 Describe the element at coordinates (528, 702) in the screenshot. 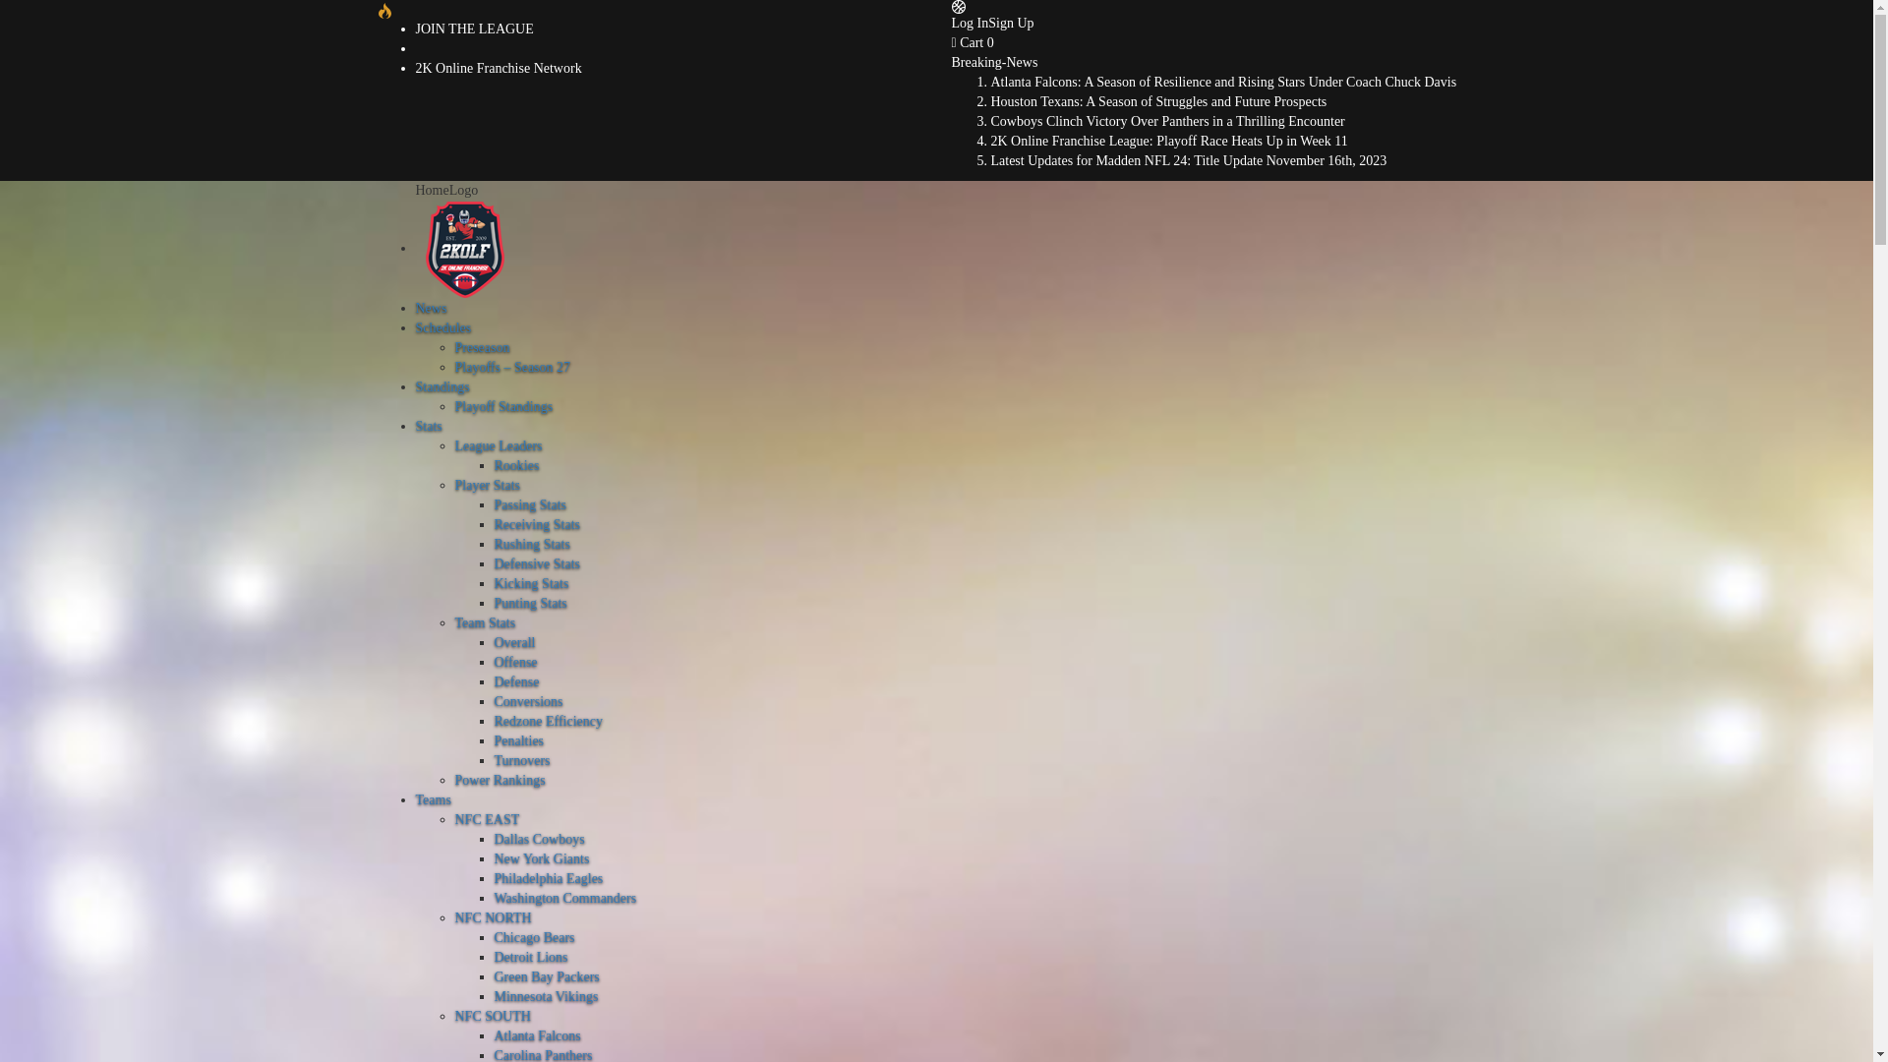

I see `Conversions` at that location.